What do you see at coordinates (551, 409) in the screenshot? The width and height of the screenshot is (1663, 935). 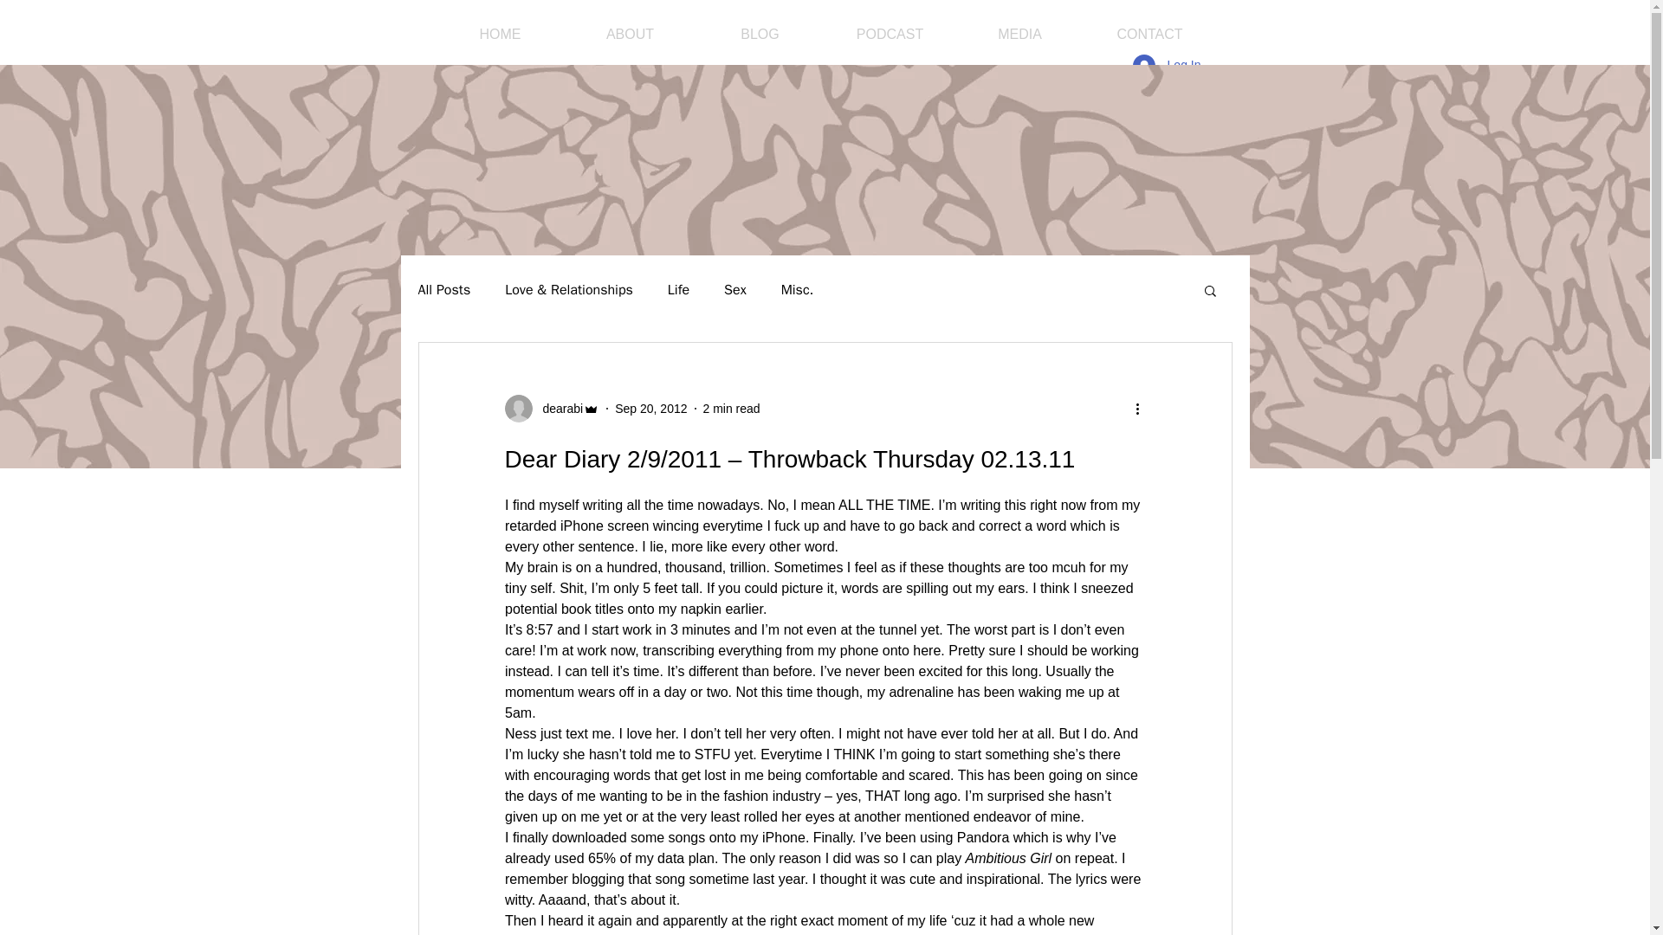 I see `dearabi` at bounding box center [551, 409].